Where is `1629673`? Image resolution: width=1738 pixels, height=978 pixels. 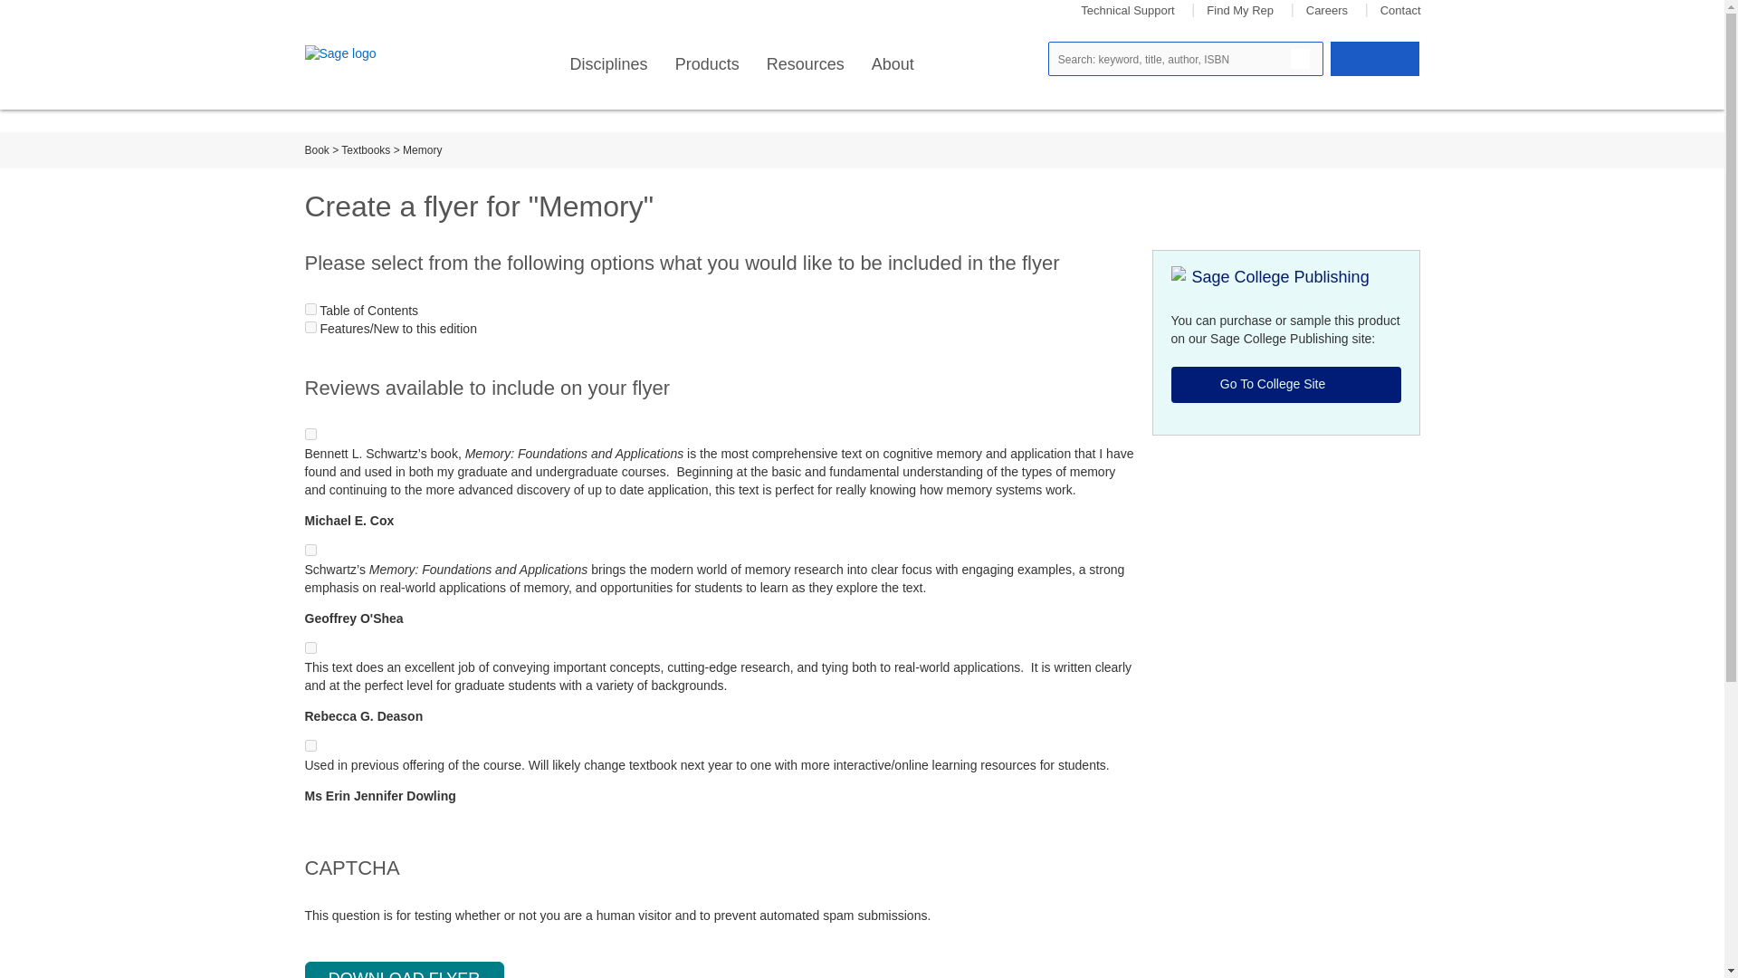
1629673 is located at coordinates (310, 745).